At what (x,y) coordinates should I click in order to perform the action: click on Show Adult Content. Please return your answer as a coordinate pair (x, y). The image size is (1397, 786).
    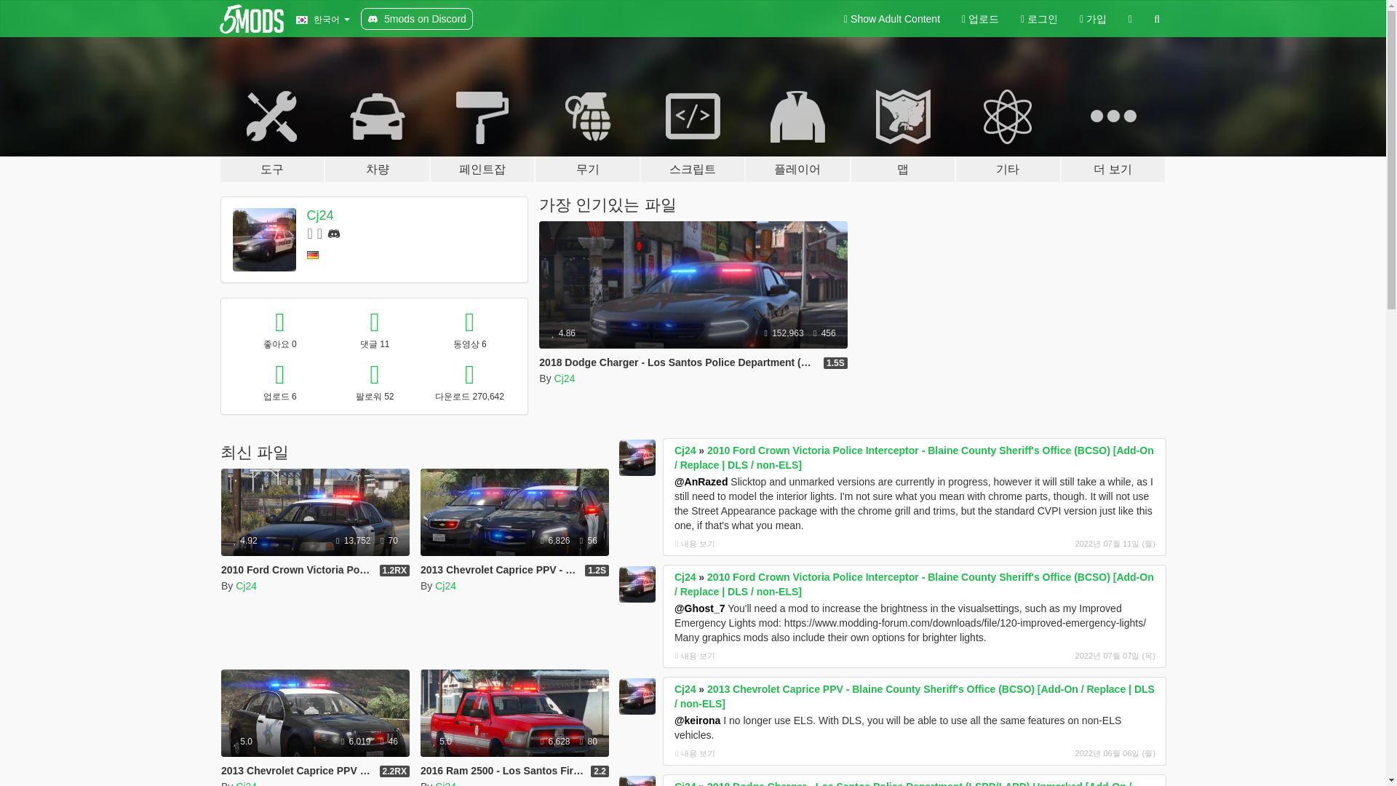
    Looking at the image, I should click on (892, 19).